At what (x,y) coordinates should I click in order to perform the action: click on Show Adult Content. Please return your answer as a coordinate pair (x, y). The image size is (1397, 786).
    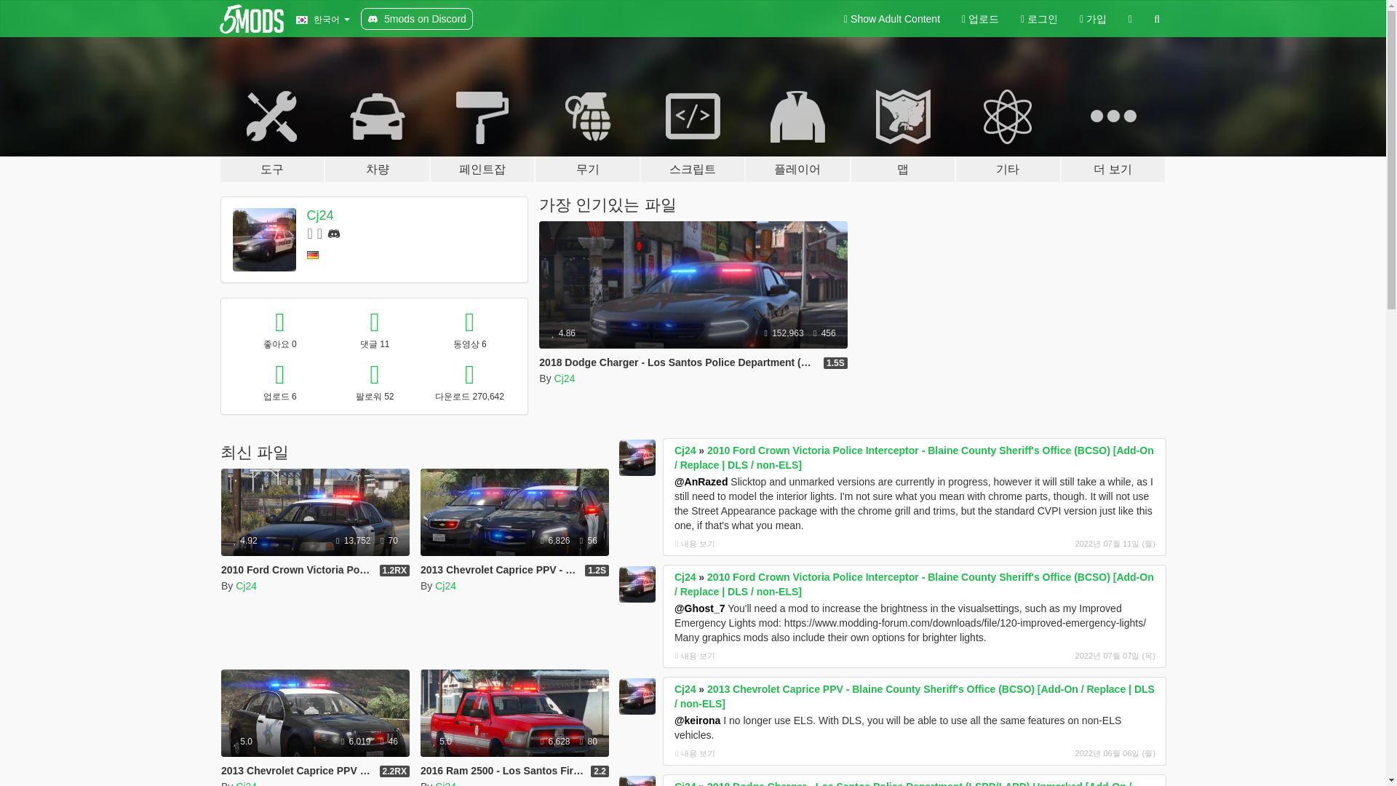
    Looking at the image, I should click on (892, 19).